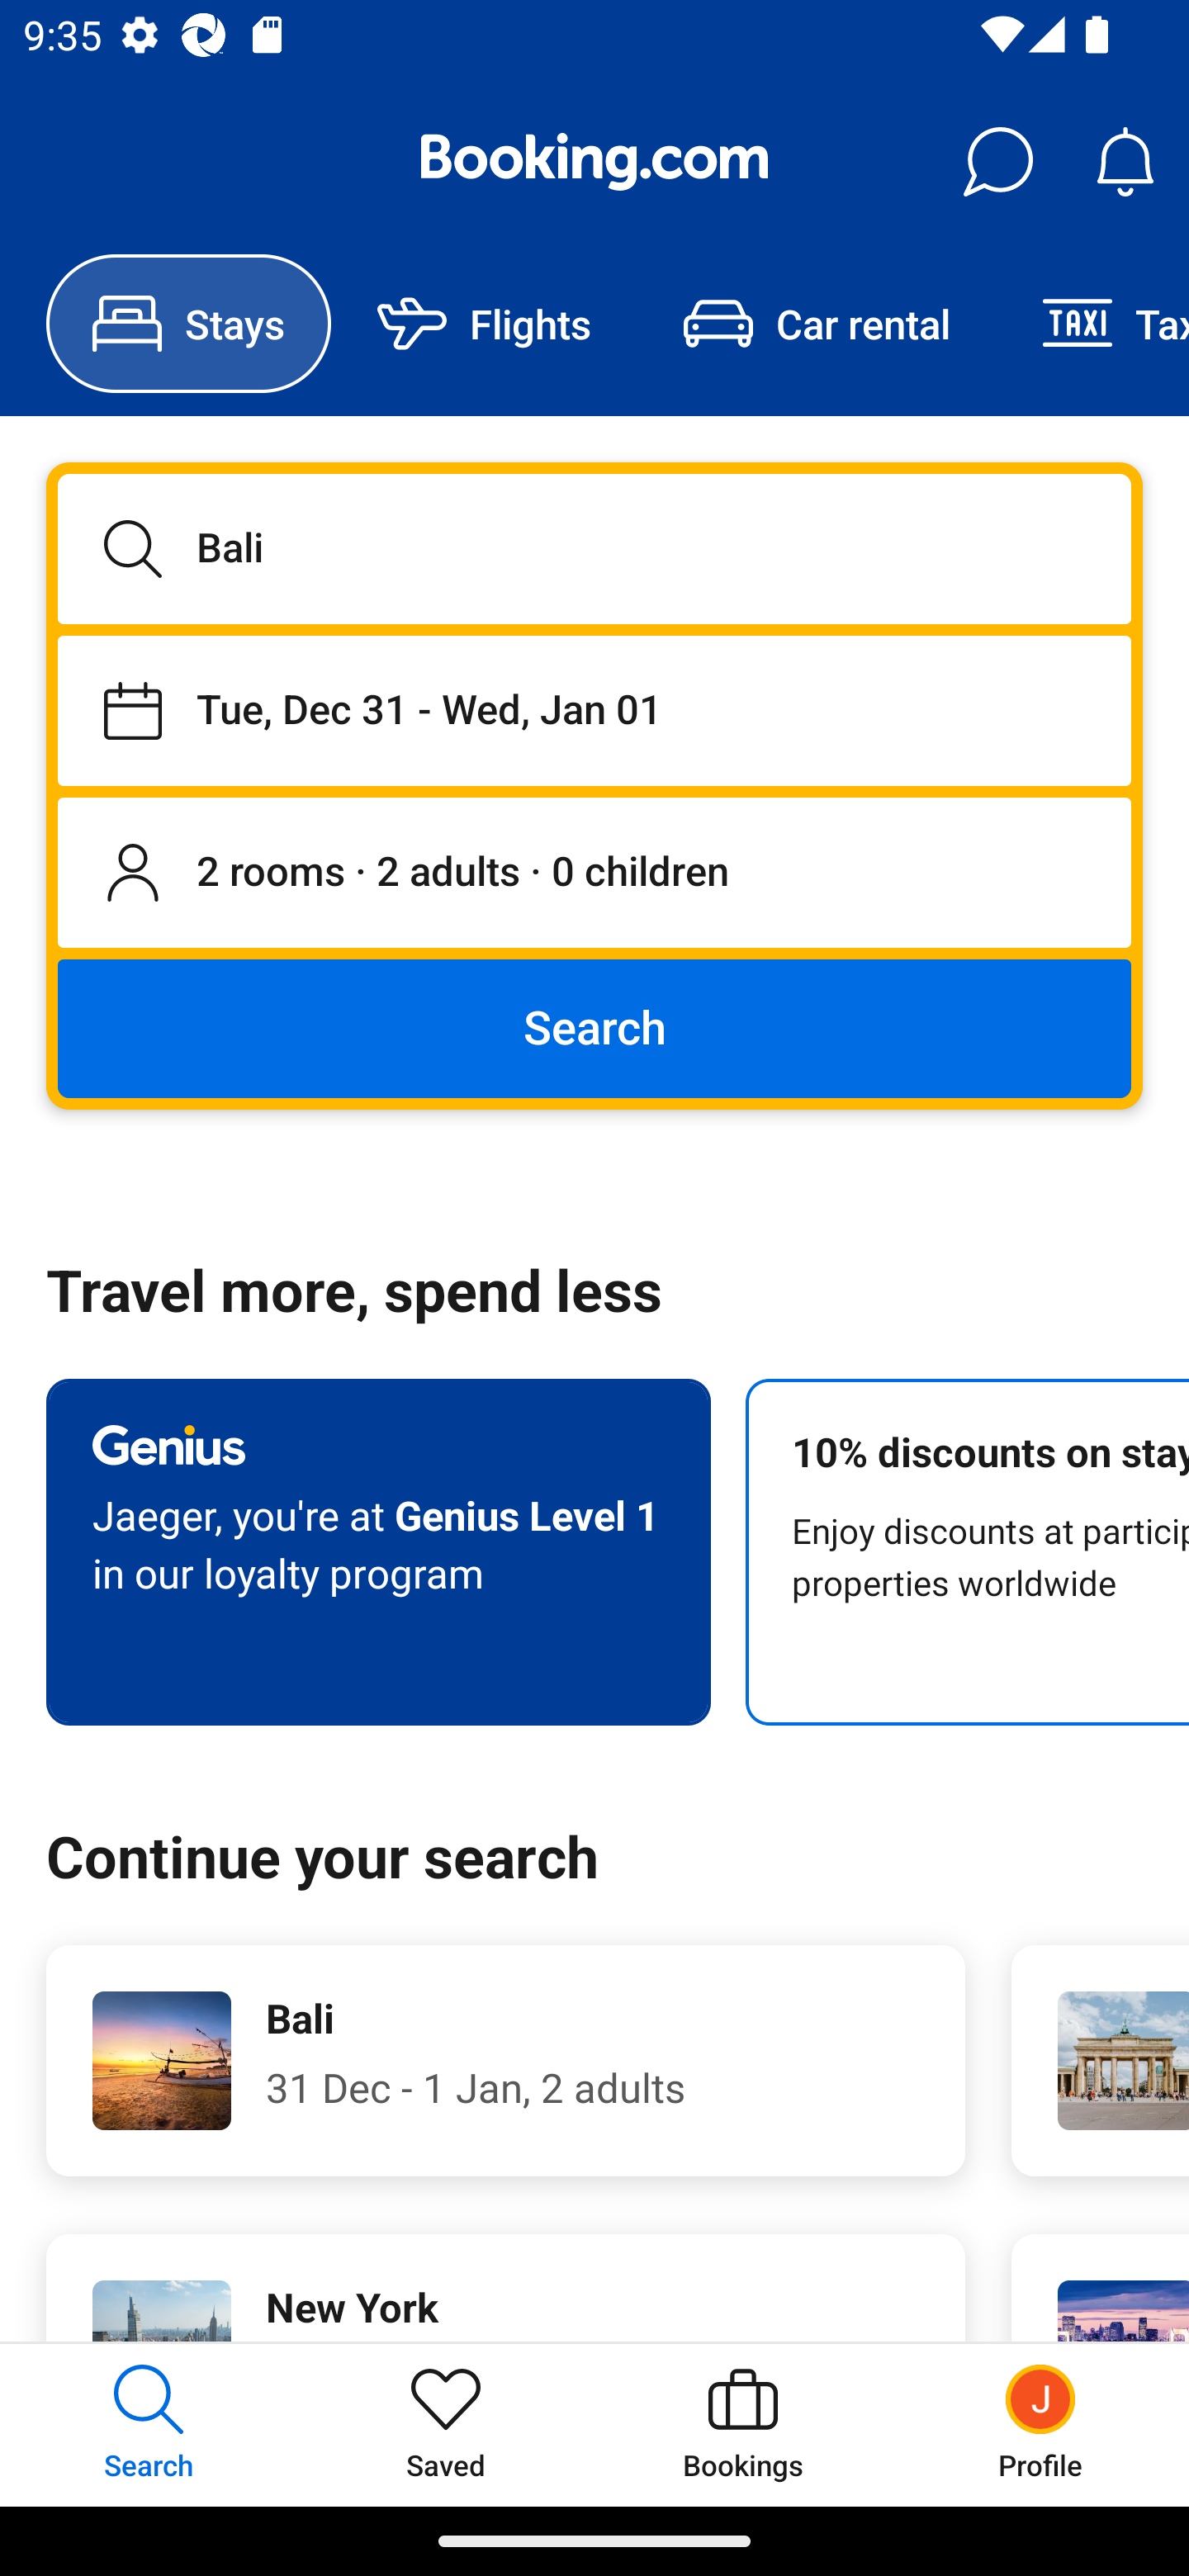  I want to click on Stays, so click(188, 324).